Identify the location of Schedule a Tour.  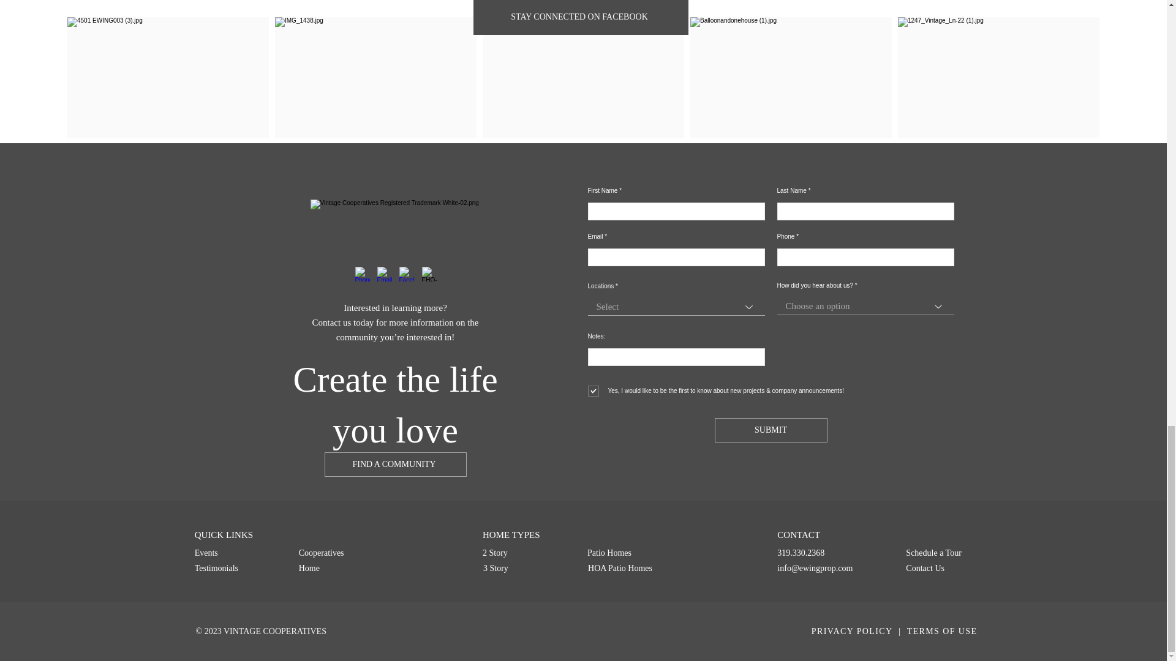
(943, 553).